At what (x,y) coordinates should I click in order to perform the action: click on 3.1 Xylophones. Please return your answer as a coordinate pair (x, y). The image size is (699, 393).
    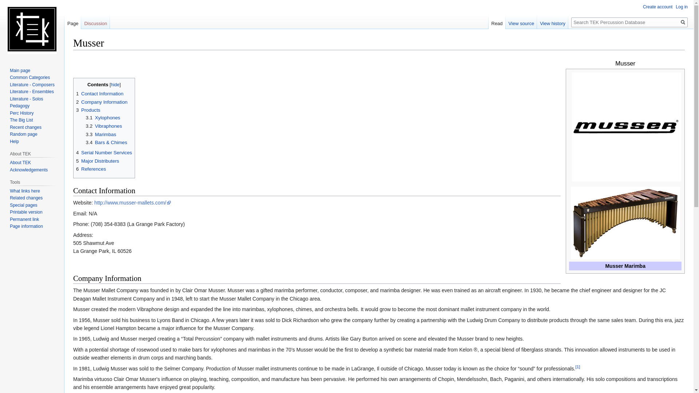
    Looking at the image, I should click on (103, 118).